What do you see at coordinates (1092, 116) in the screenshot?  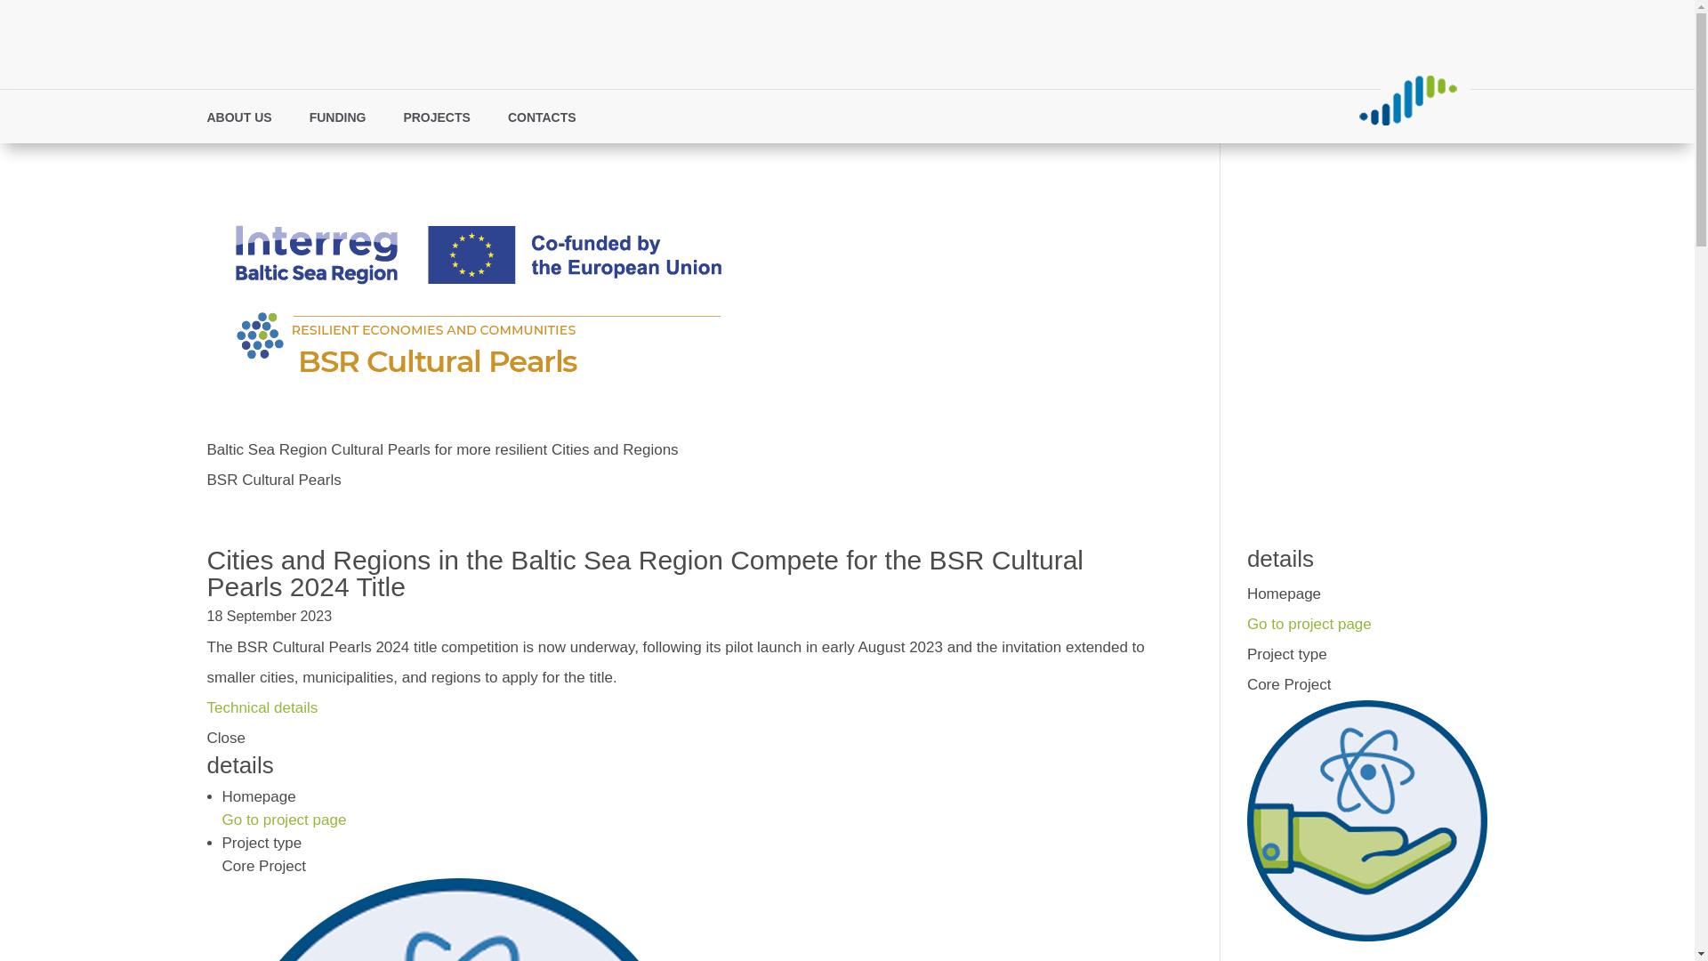 I see `Log in` at bounding box center [1092, 116].